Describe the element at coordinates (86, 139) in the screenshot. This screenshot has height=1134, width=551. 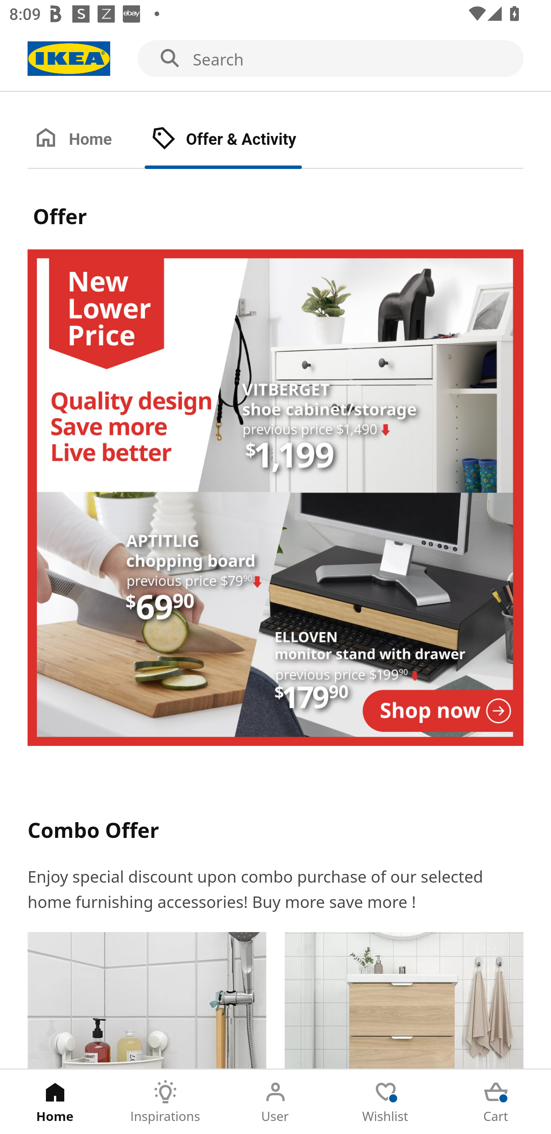
I see `Home
Tab 1 of 2` at that location.